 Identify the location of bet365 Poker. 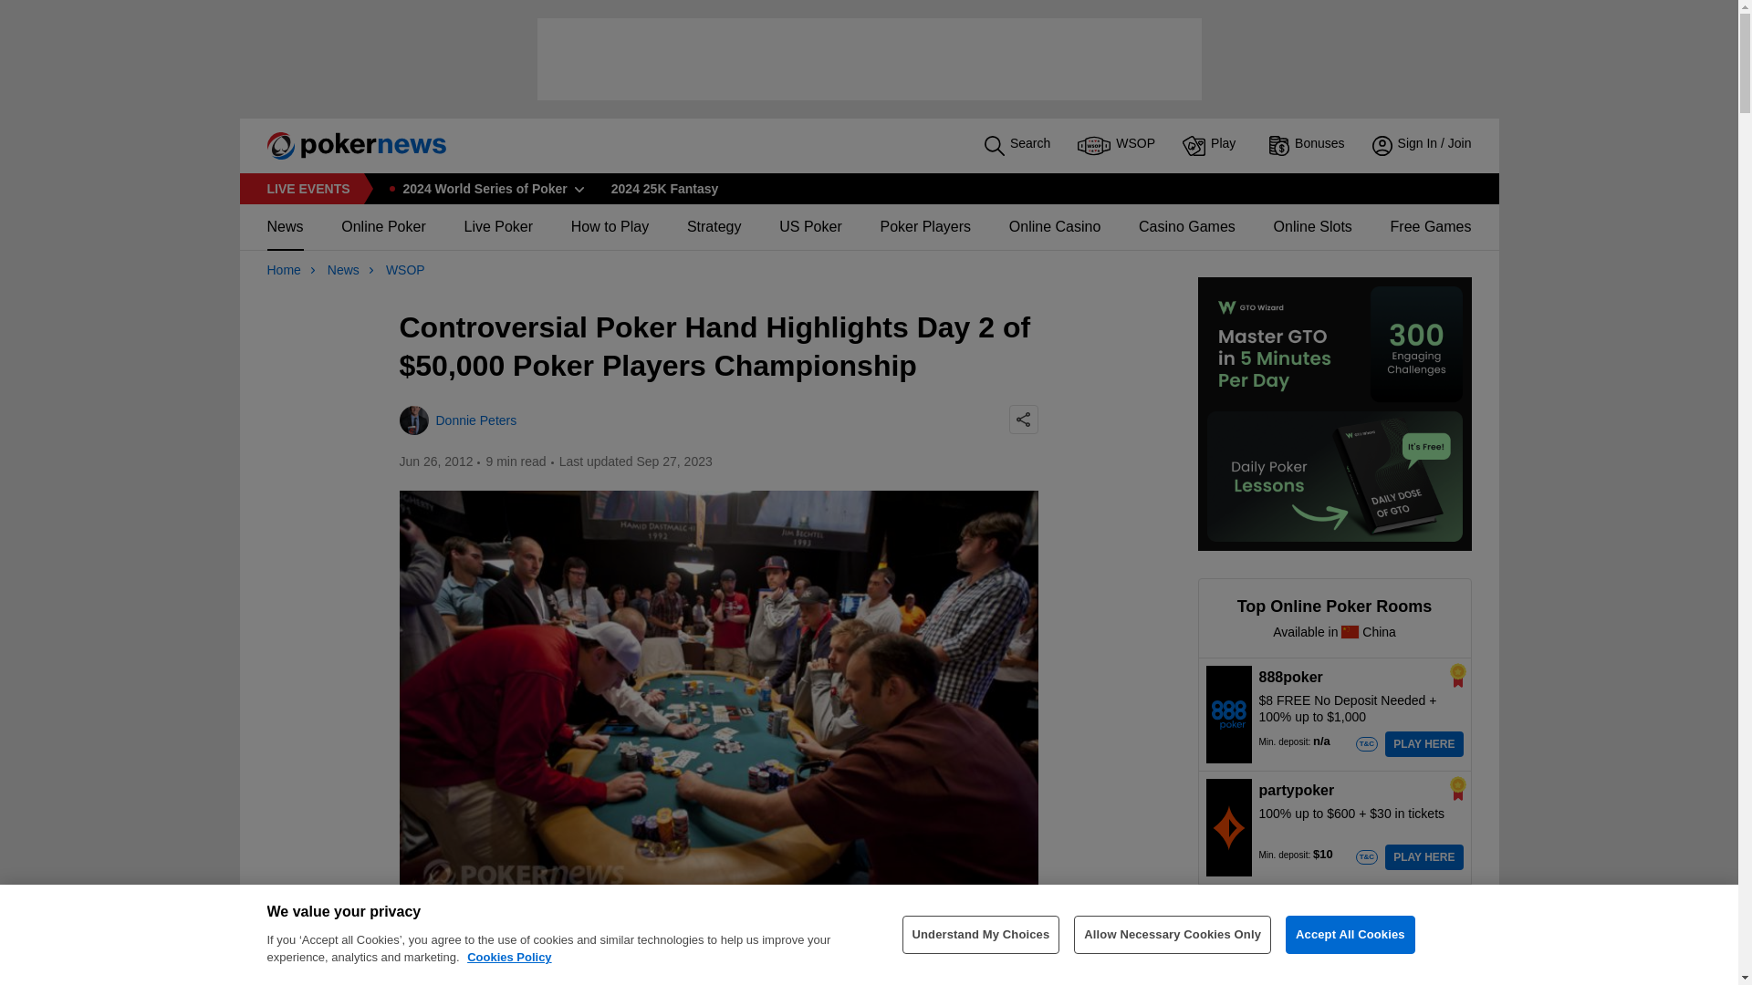
(1229, 939).